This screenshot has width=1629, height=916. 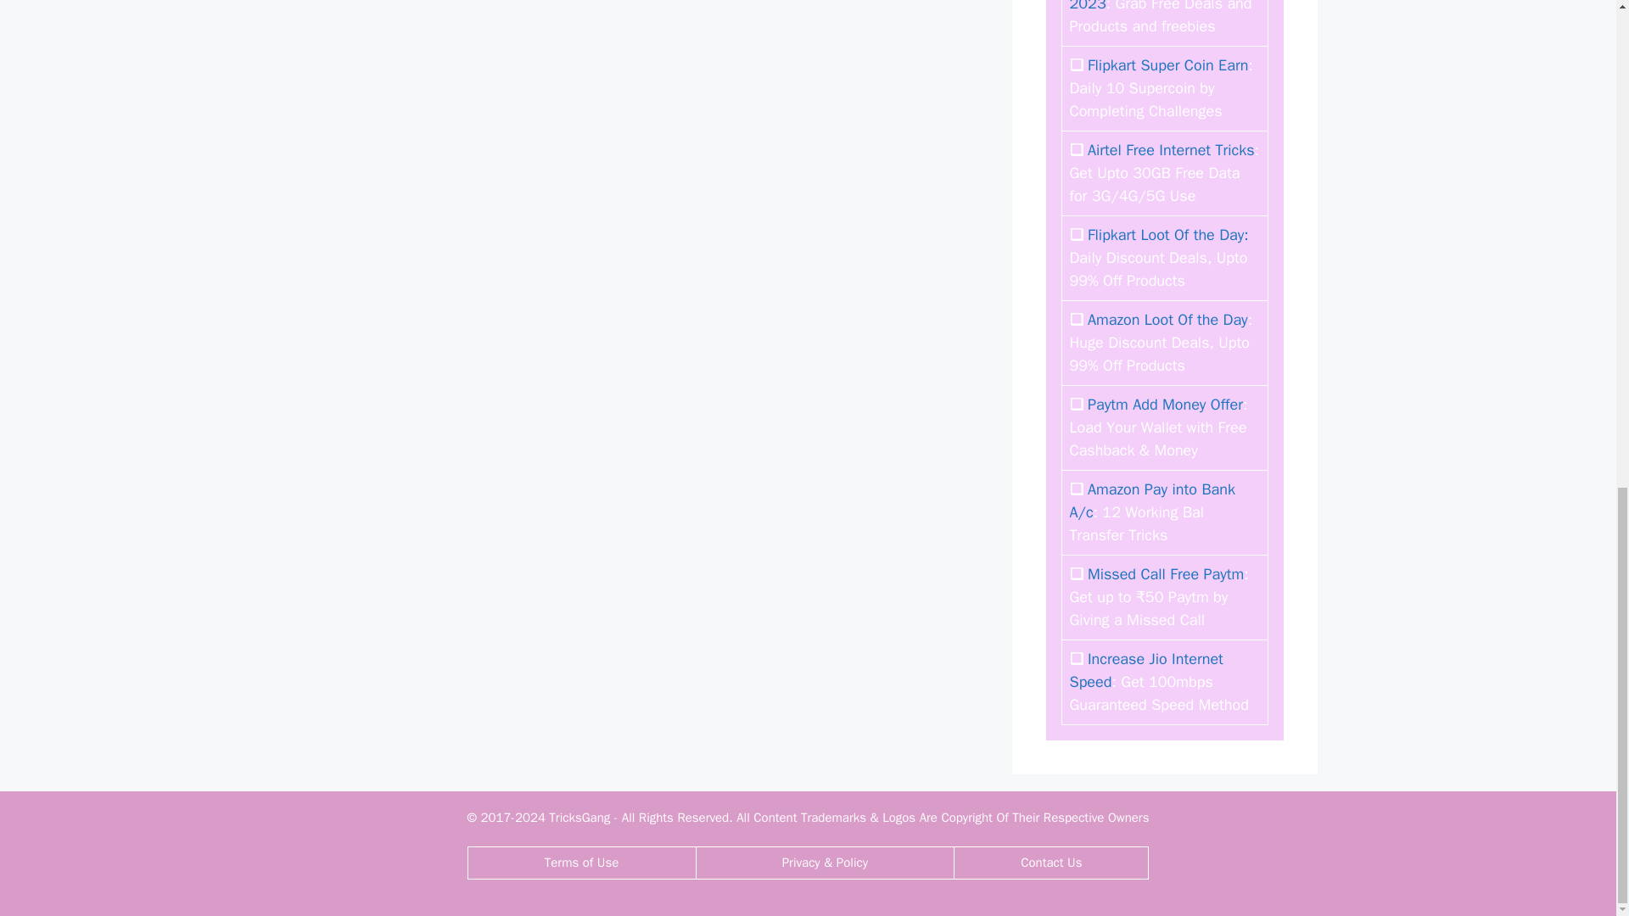 What do you see at coordinates (1145, 670) in the screenshot?
I see `Increase Jio Internet Speed` at bounding box center [1145, 670].